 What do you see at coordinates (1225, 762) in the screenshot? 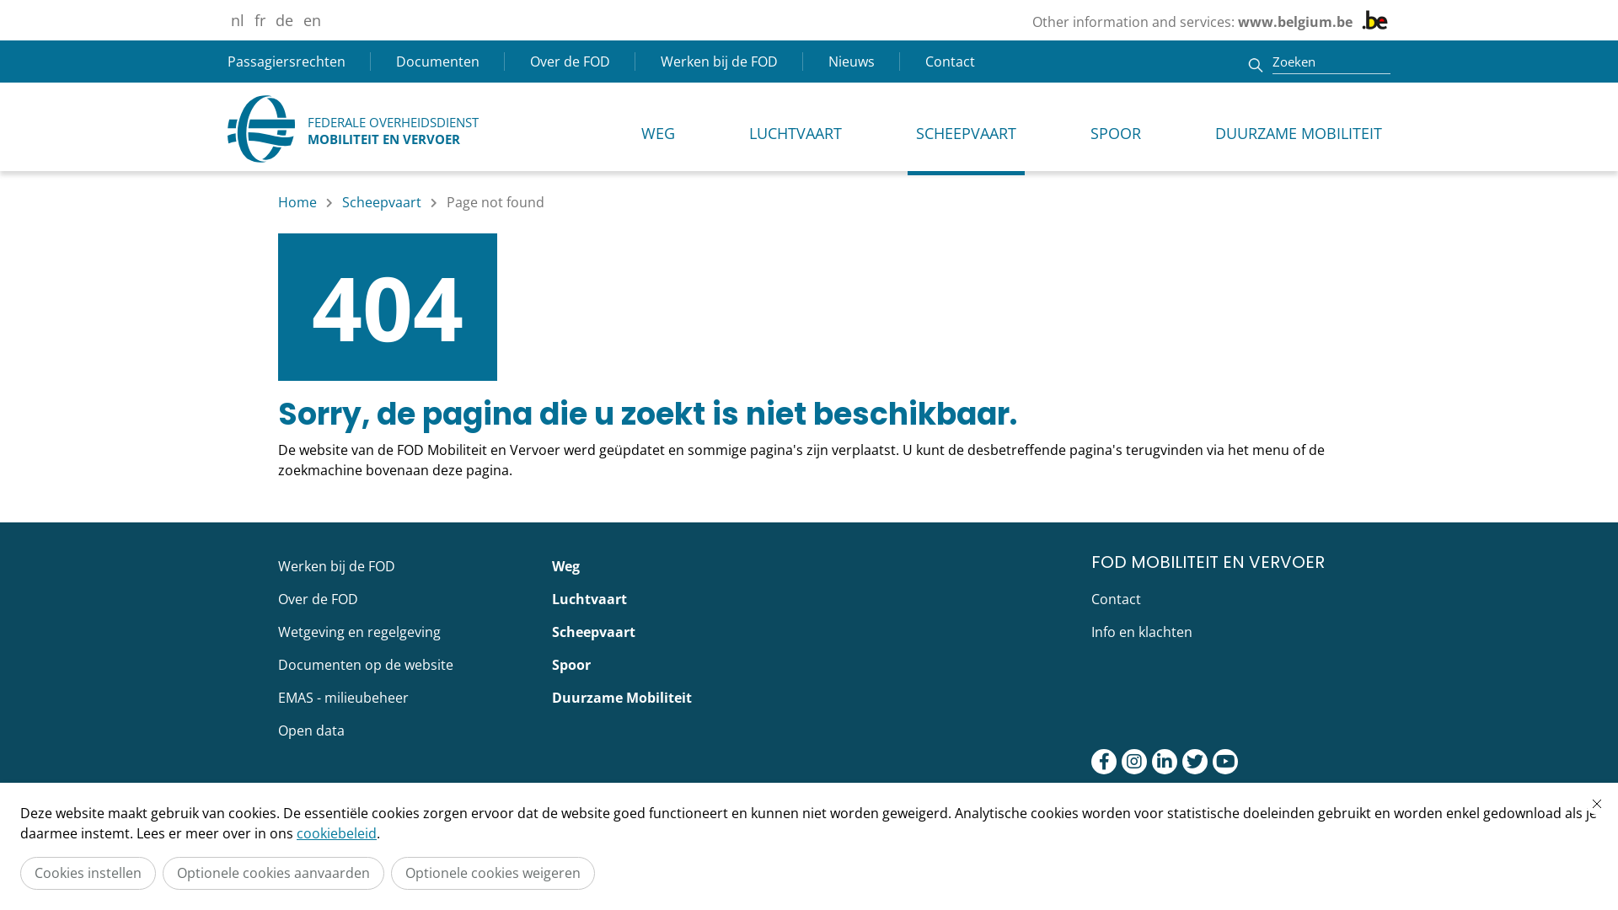
I see `Youtube` at bounding box center [1225, 762].